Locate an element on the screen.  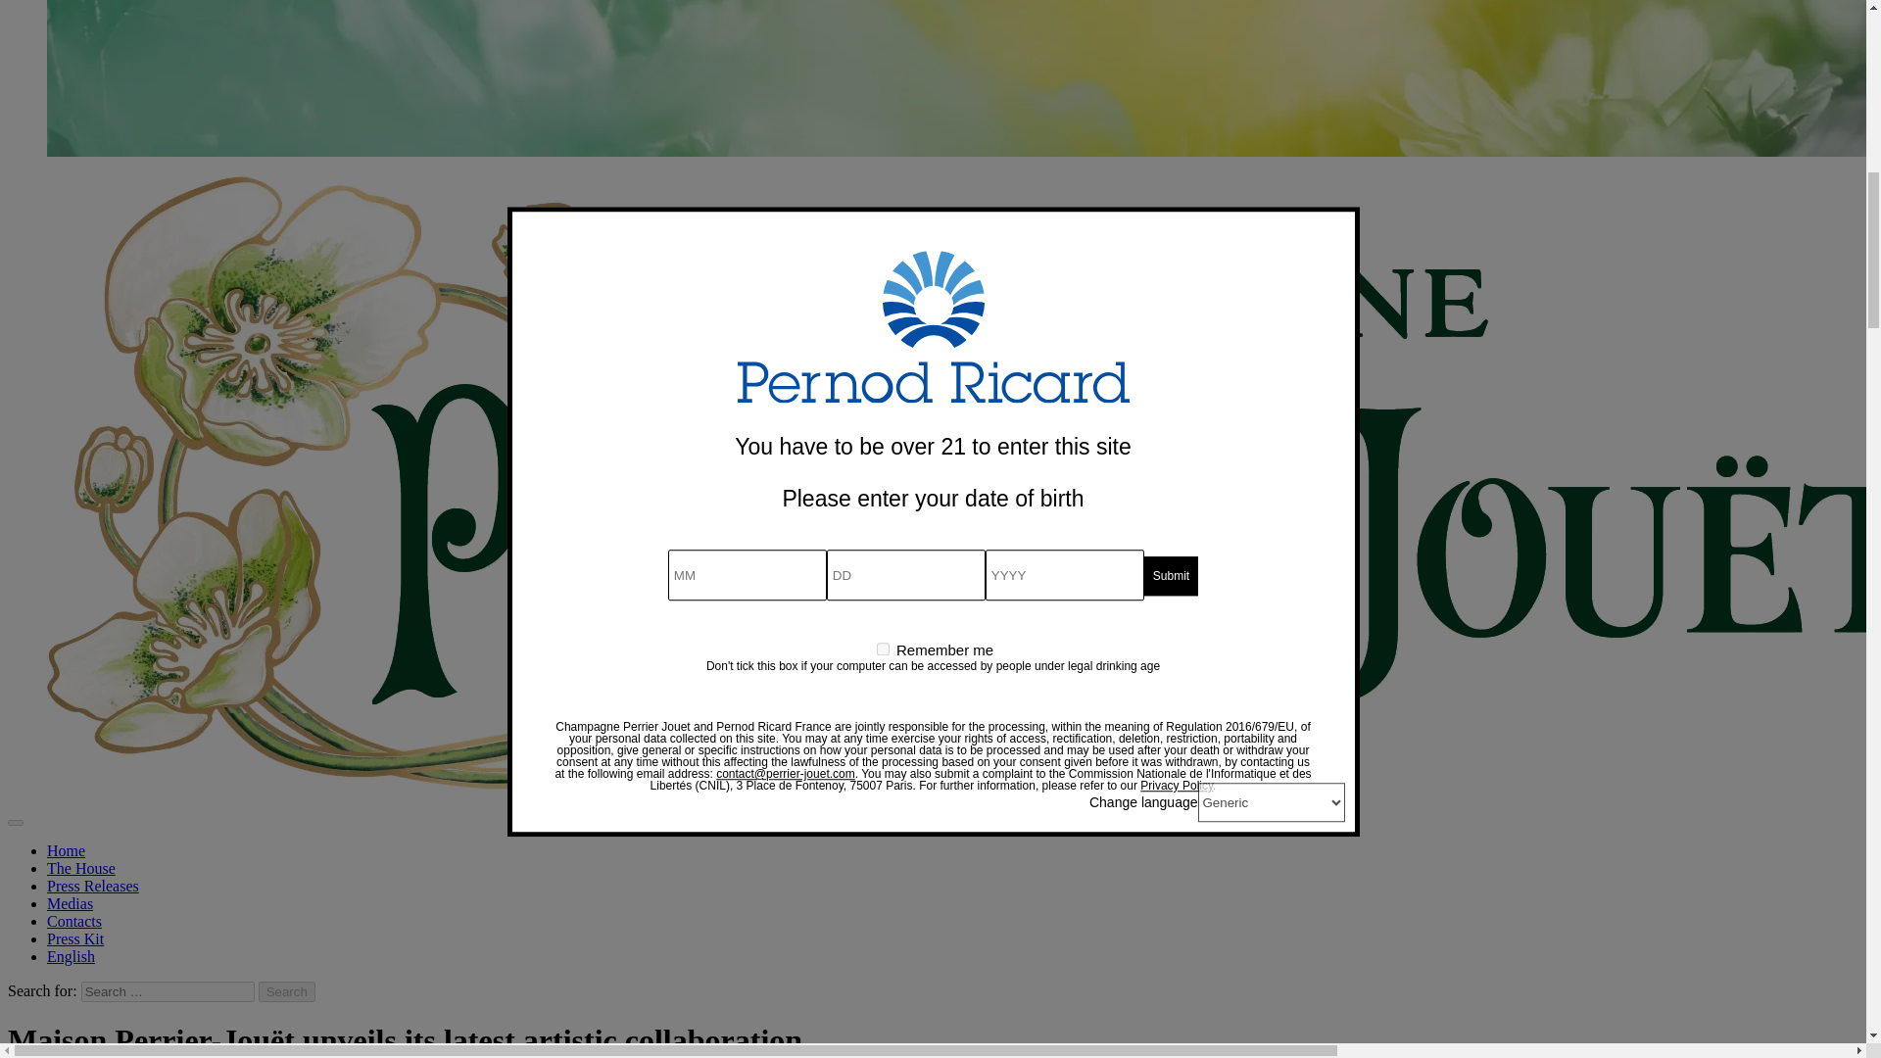
Press Kit is located at coordinates (74, 938).